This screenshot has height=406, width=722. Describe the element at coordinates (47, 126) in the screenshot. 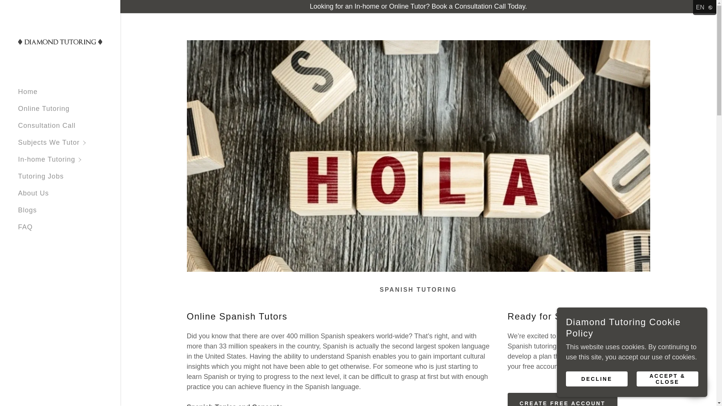

I see `Consultation Call` at that location.